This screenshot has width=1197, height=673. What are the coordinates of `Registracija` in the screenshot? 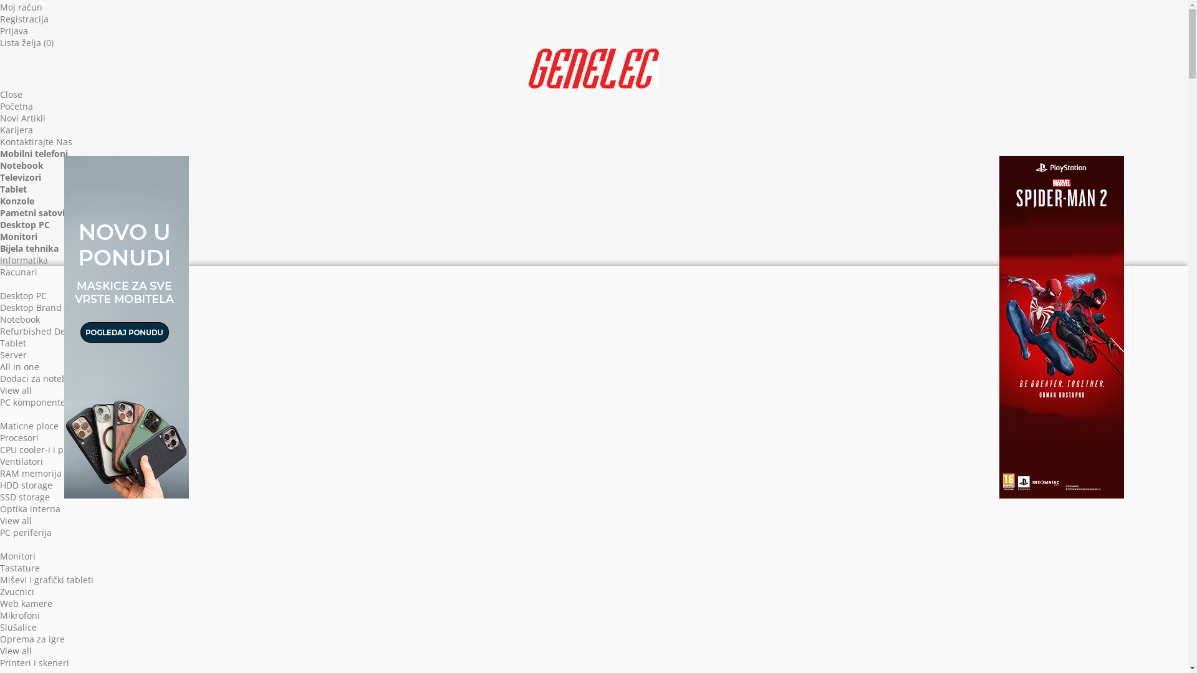 It's located at (24, 19).